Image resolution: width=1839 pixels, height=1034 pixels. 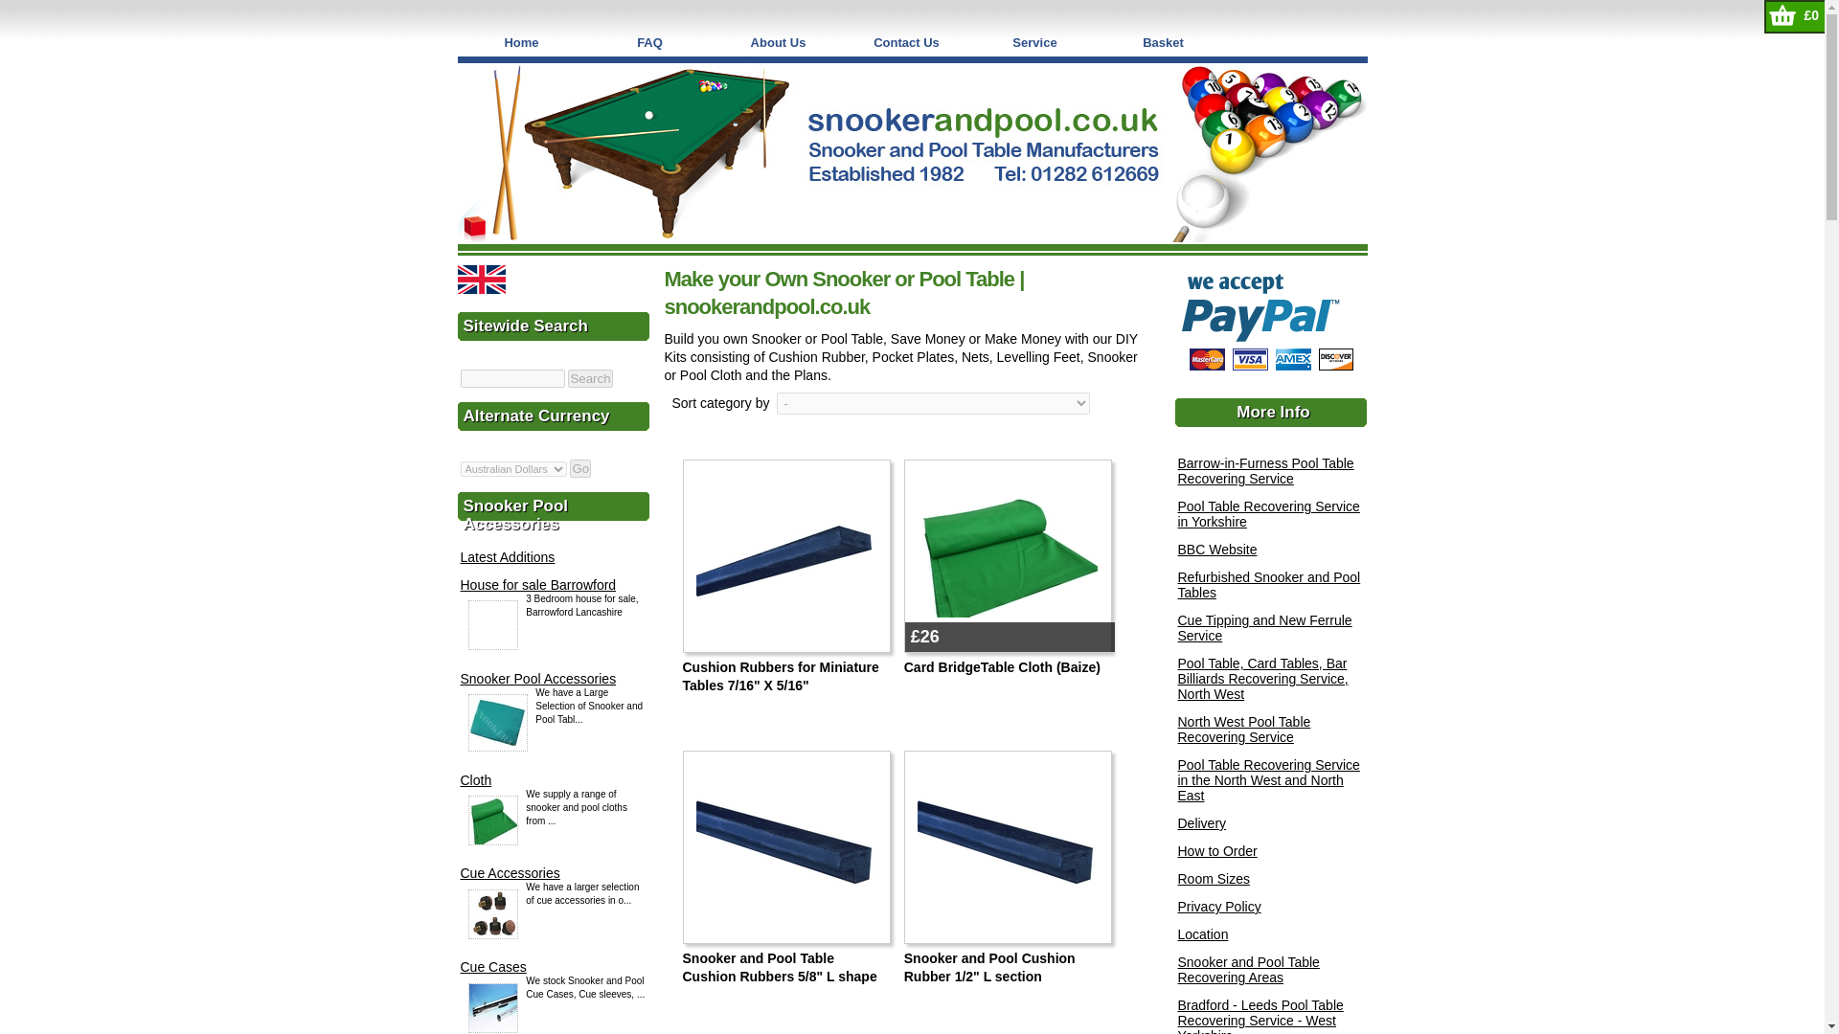 I want to click on Search, so click(x=590, y=378).